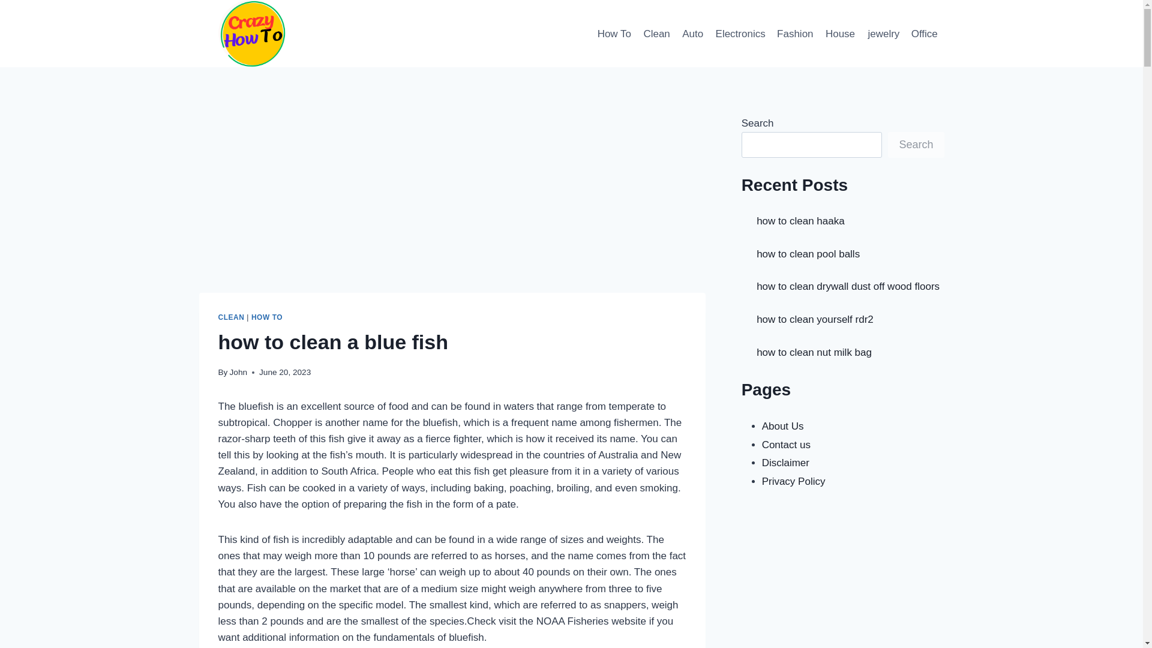 The width and height of the screenshot is (1152, 648). I want to click on Fashion, so click(794, 34).